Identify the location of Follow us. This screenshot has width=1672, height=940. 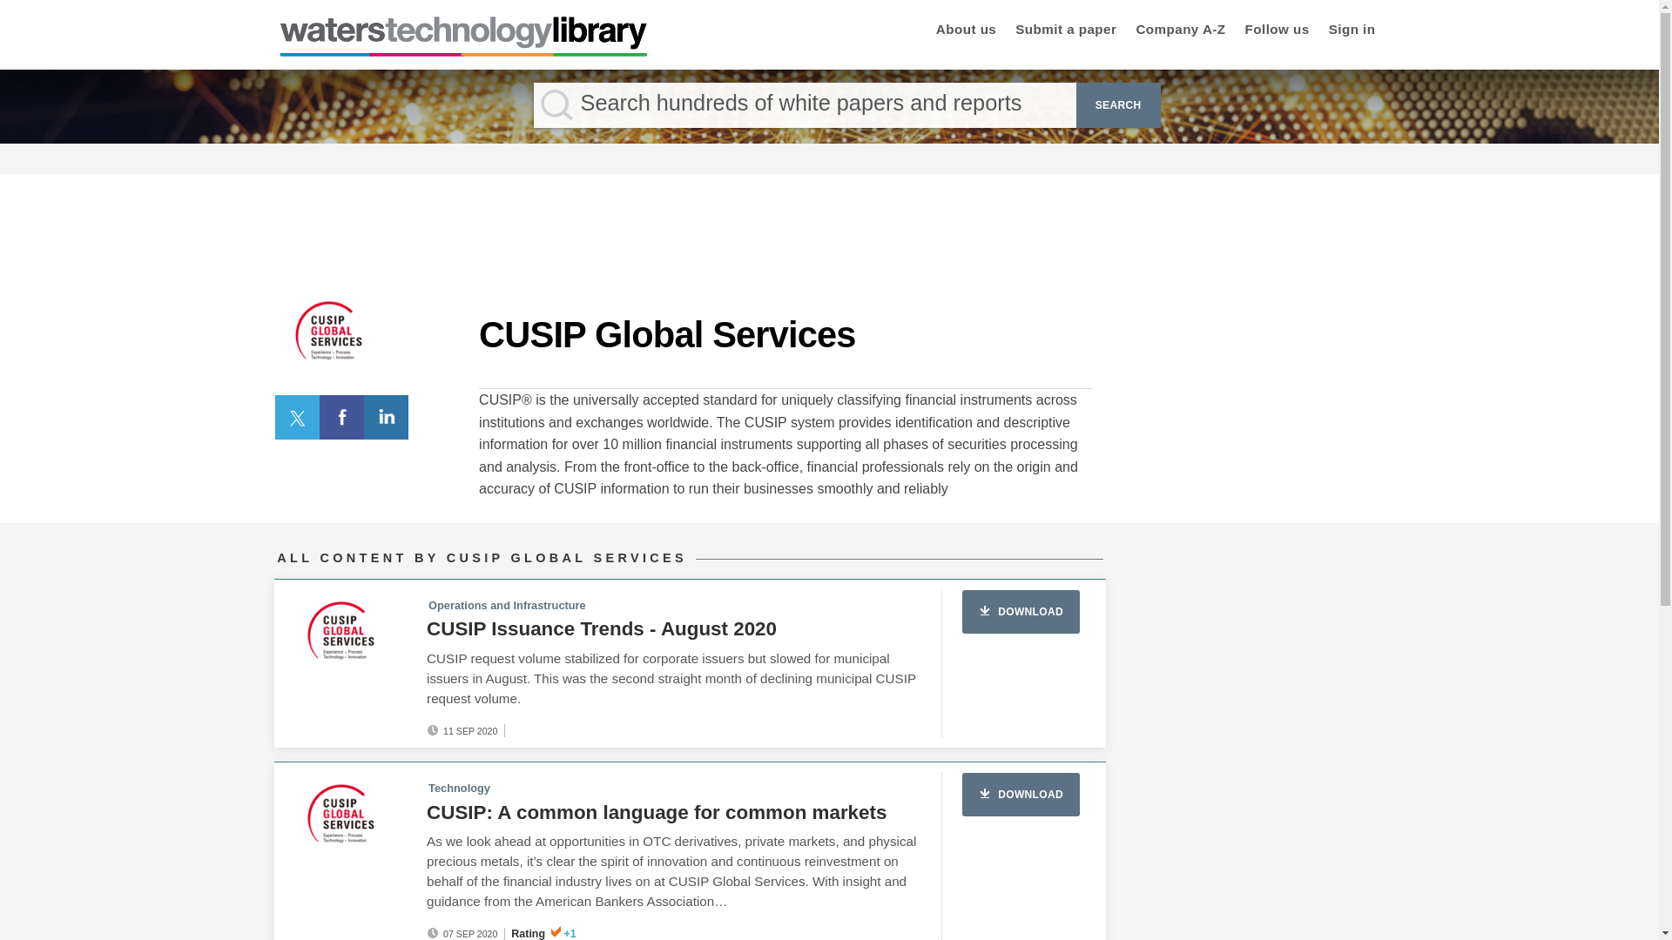
(1277, 31).